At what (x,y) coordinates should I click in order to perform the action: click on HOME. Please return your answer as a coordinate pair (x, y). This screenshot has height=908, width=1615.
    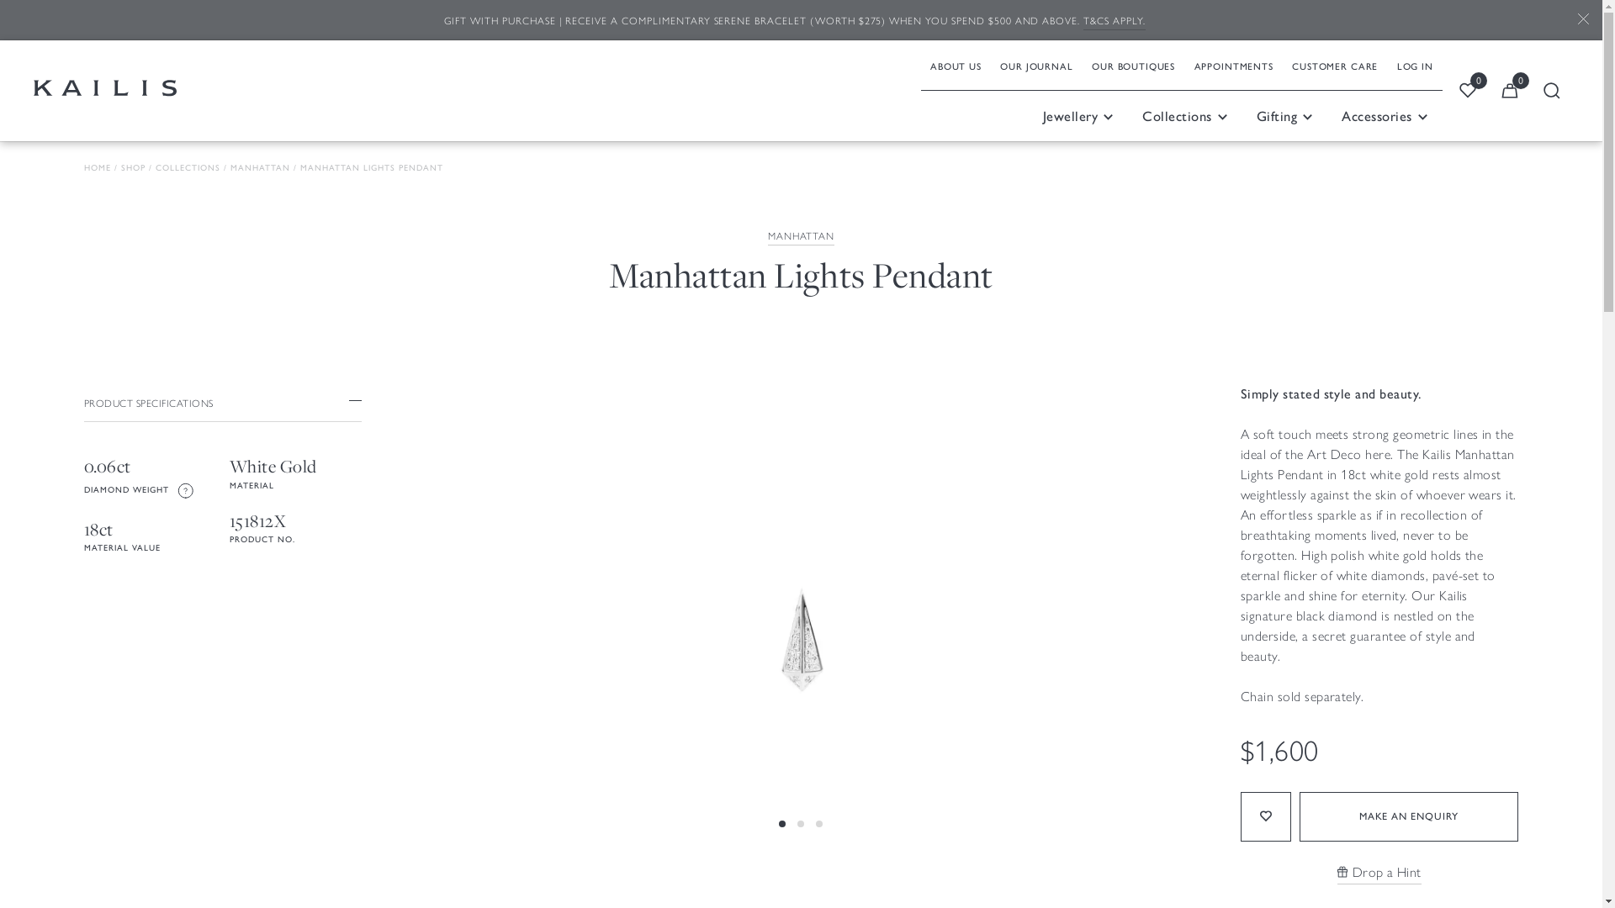
    Looking at the image, I should click on (98, 168).